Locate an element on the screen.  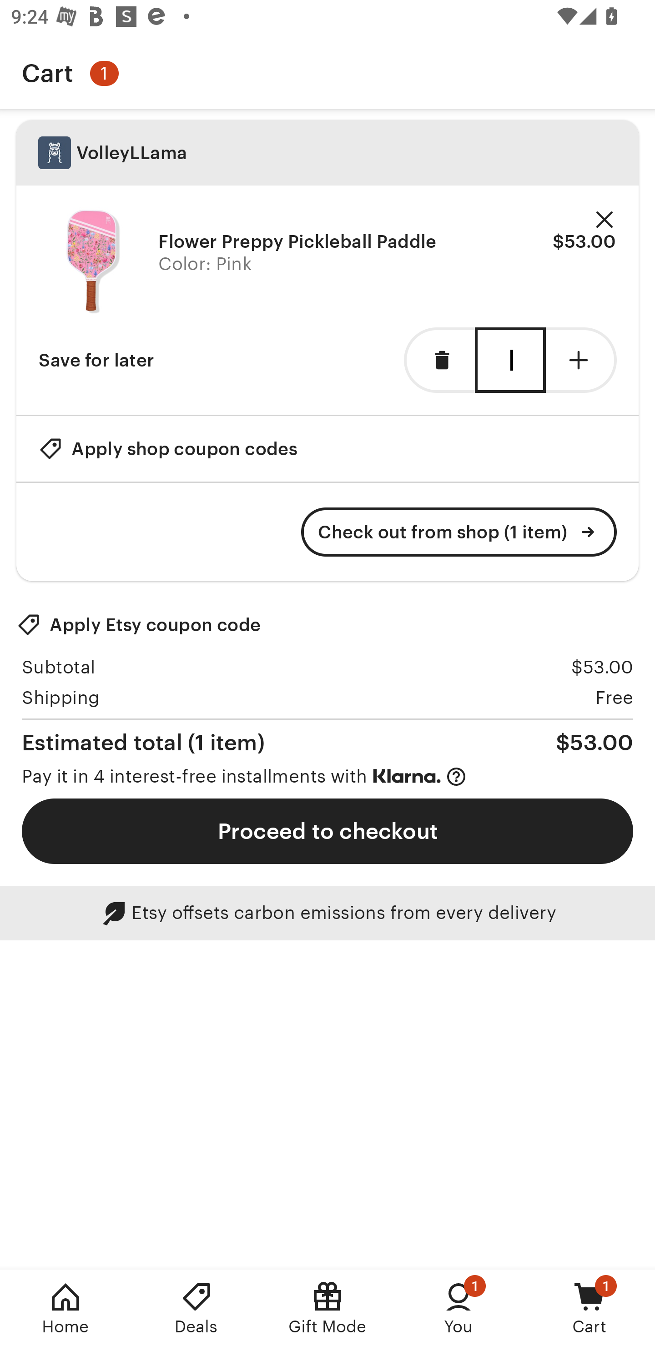
Save for later is located at coordinates (96, 360).